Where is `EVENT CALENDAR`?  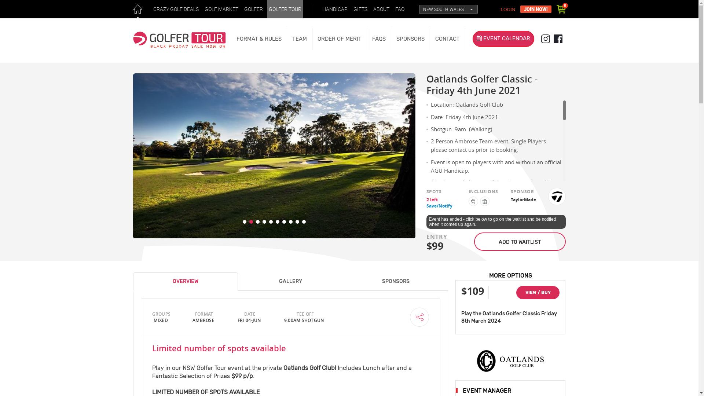
EVENT CALENDAR is located at coordinates (503, 39).